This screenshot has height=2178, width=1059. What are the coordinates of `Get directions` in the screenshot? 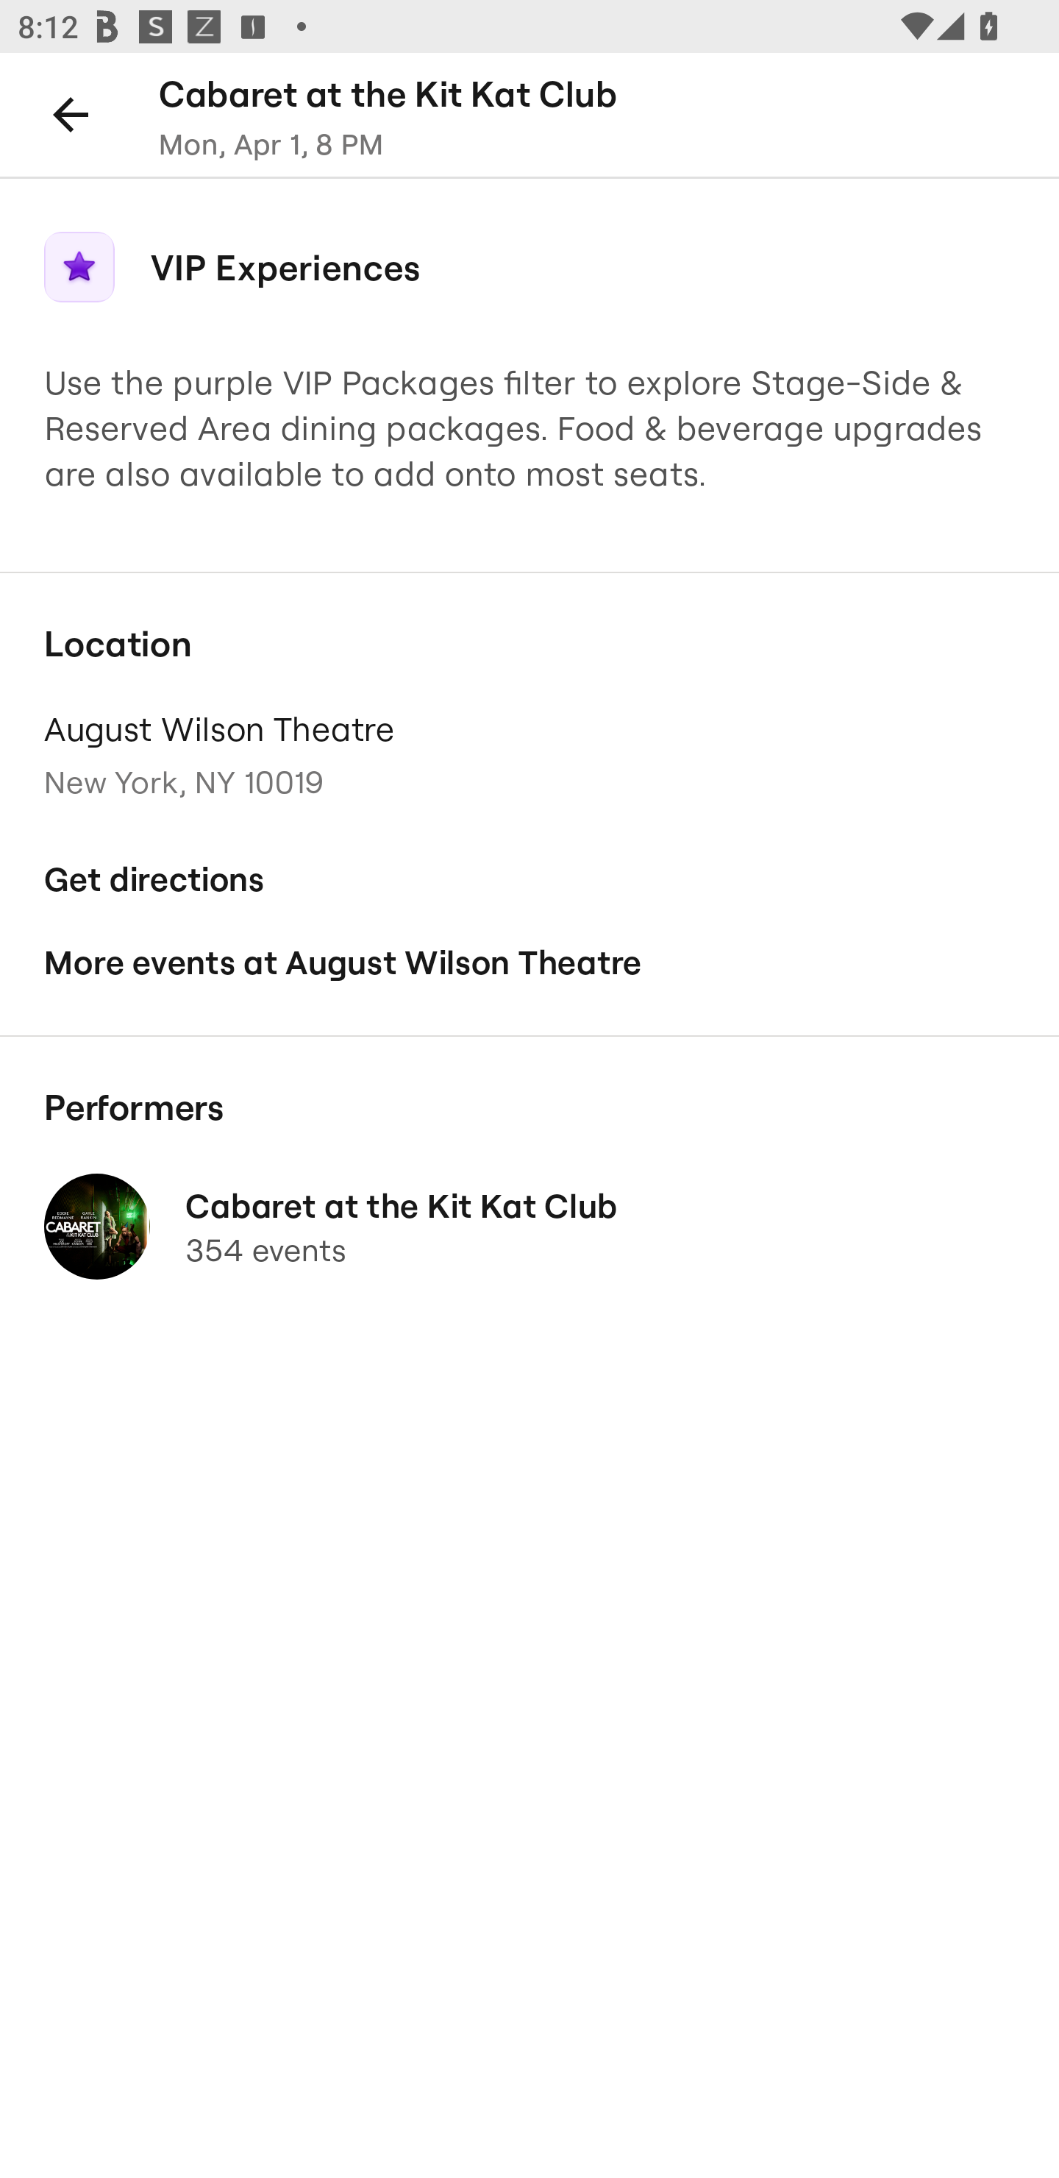 It's located at (529, 880).